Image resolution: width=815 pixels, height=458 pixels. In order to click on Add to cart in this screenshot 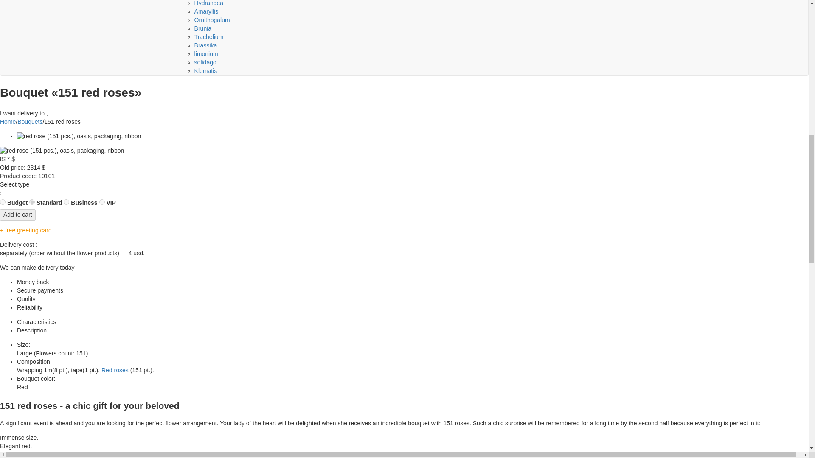, I will do `click(18, 215)`.